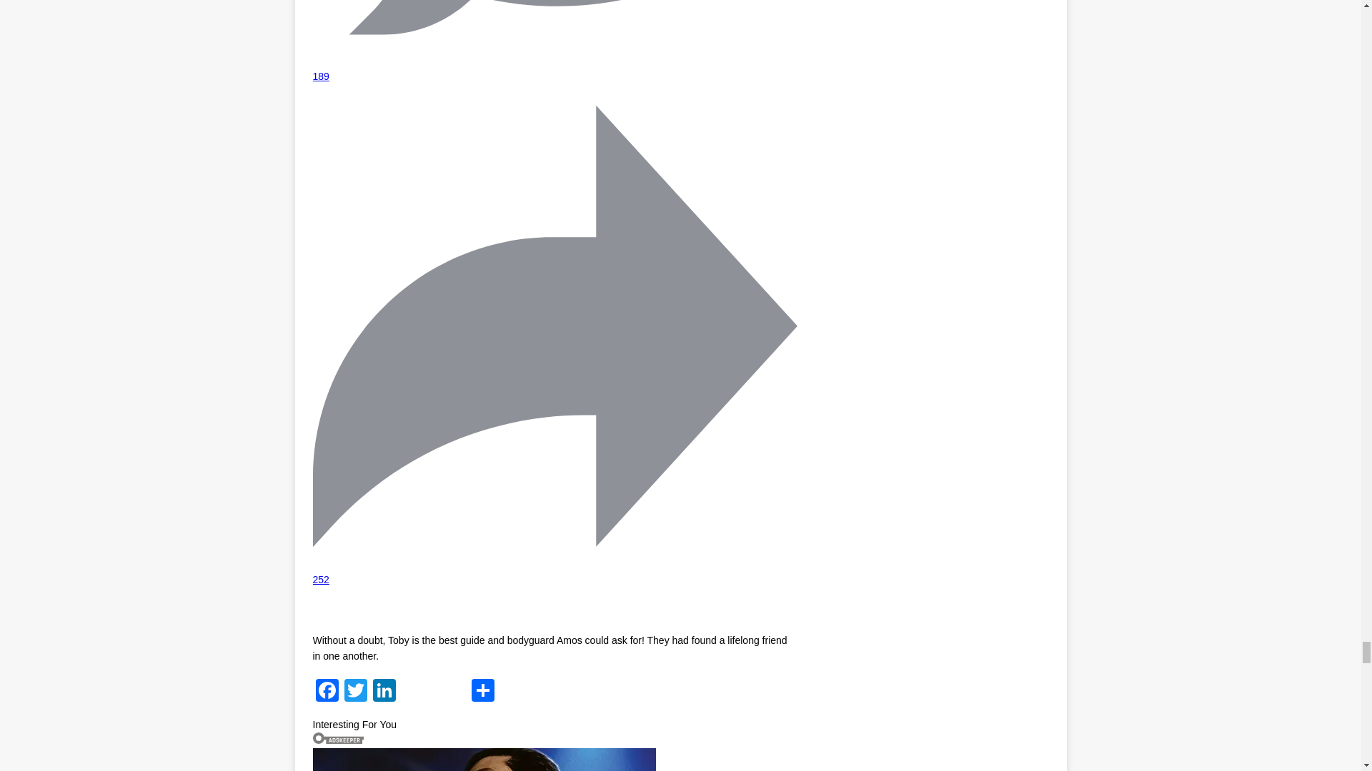  Describe the element at coordinates (327, 692) in the screenshot. I see `Facebook` at that location.